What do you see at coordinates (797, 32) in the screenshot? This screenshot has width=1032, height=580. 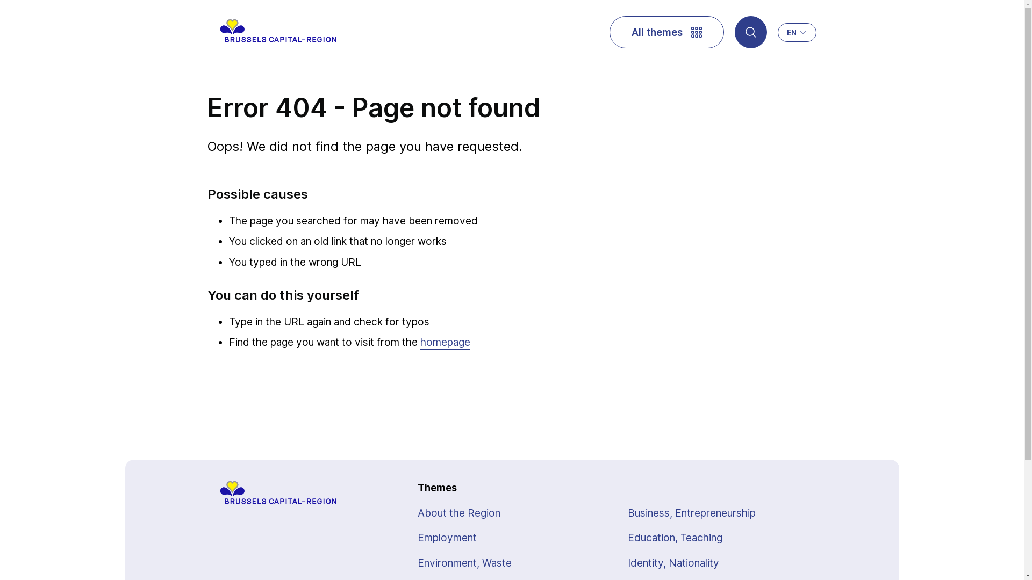 I see `EN` at bounding box center [797, 32].